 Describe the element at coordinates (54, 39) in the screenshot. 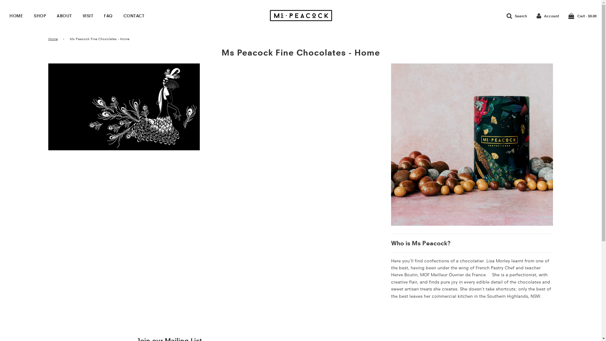

I see `Home` at that location.